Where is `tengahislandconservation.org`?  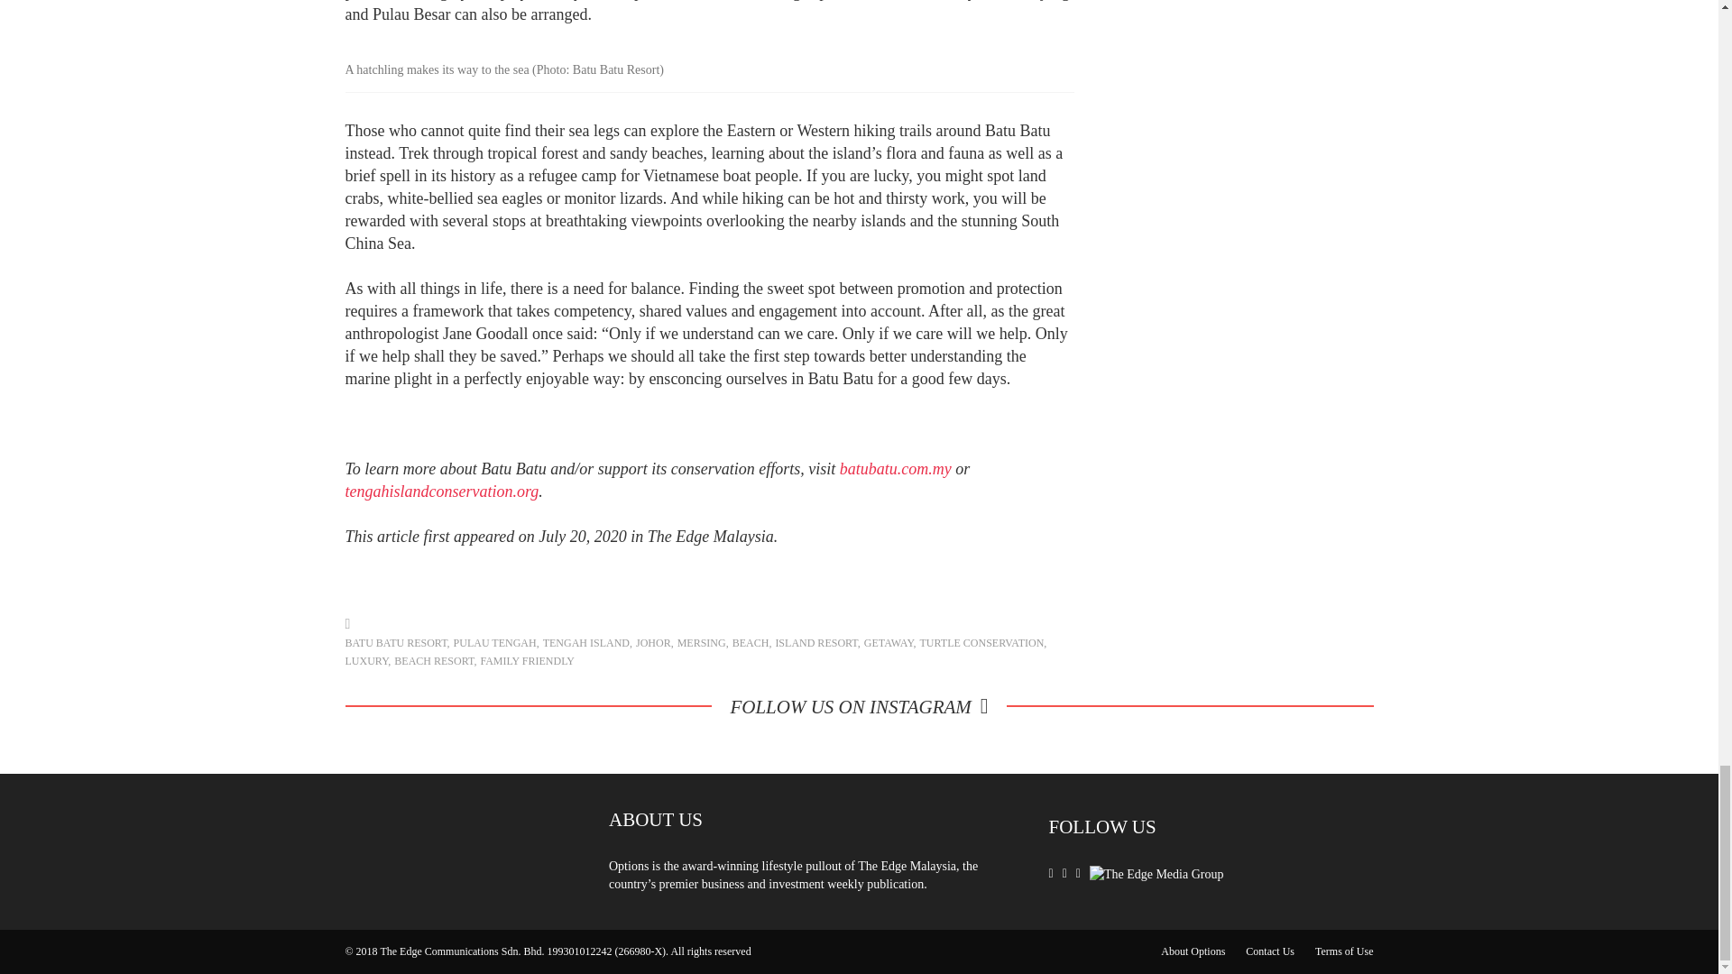 tengahislandconservation.org is located at coordinates (442, 491).